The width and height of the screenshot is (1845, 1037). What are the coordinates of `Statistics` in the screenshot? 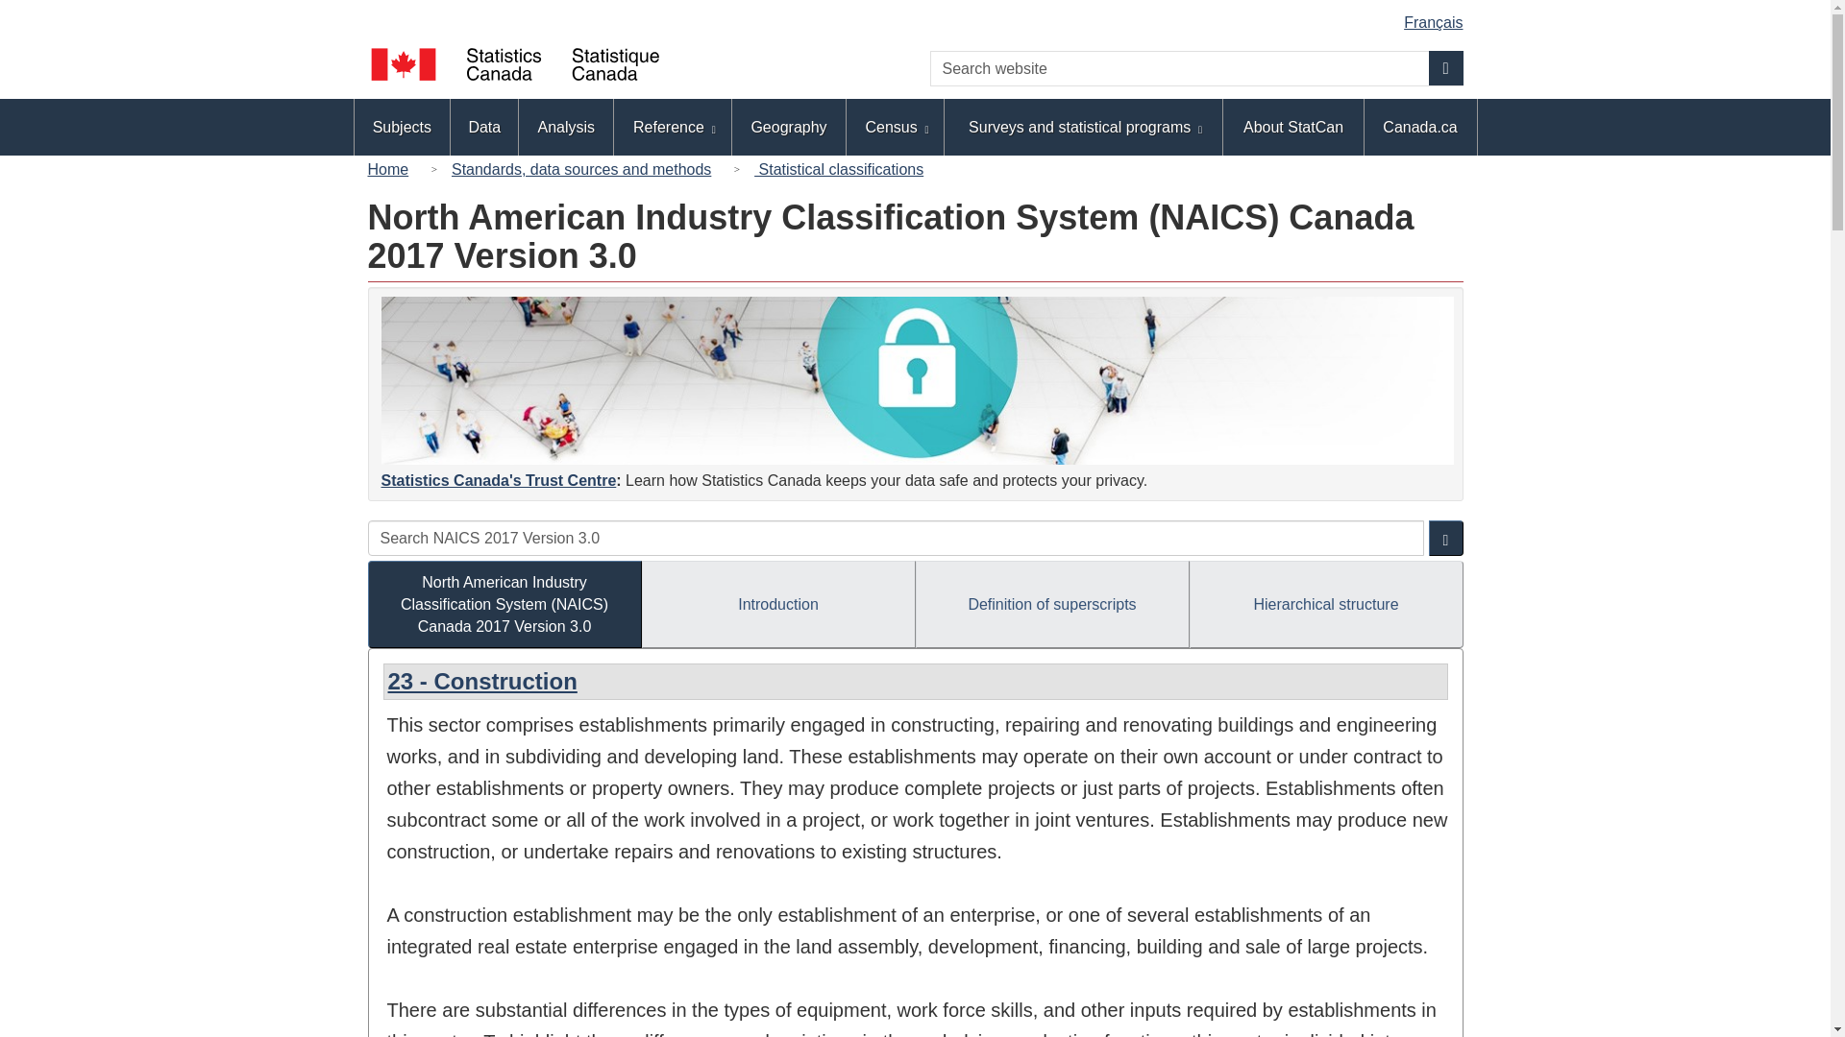 It's located at (917, 379).